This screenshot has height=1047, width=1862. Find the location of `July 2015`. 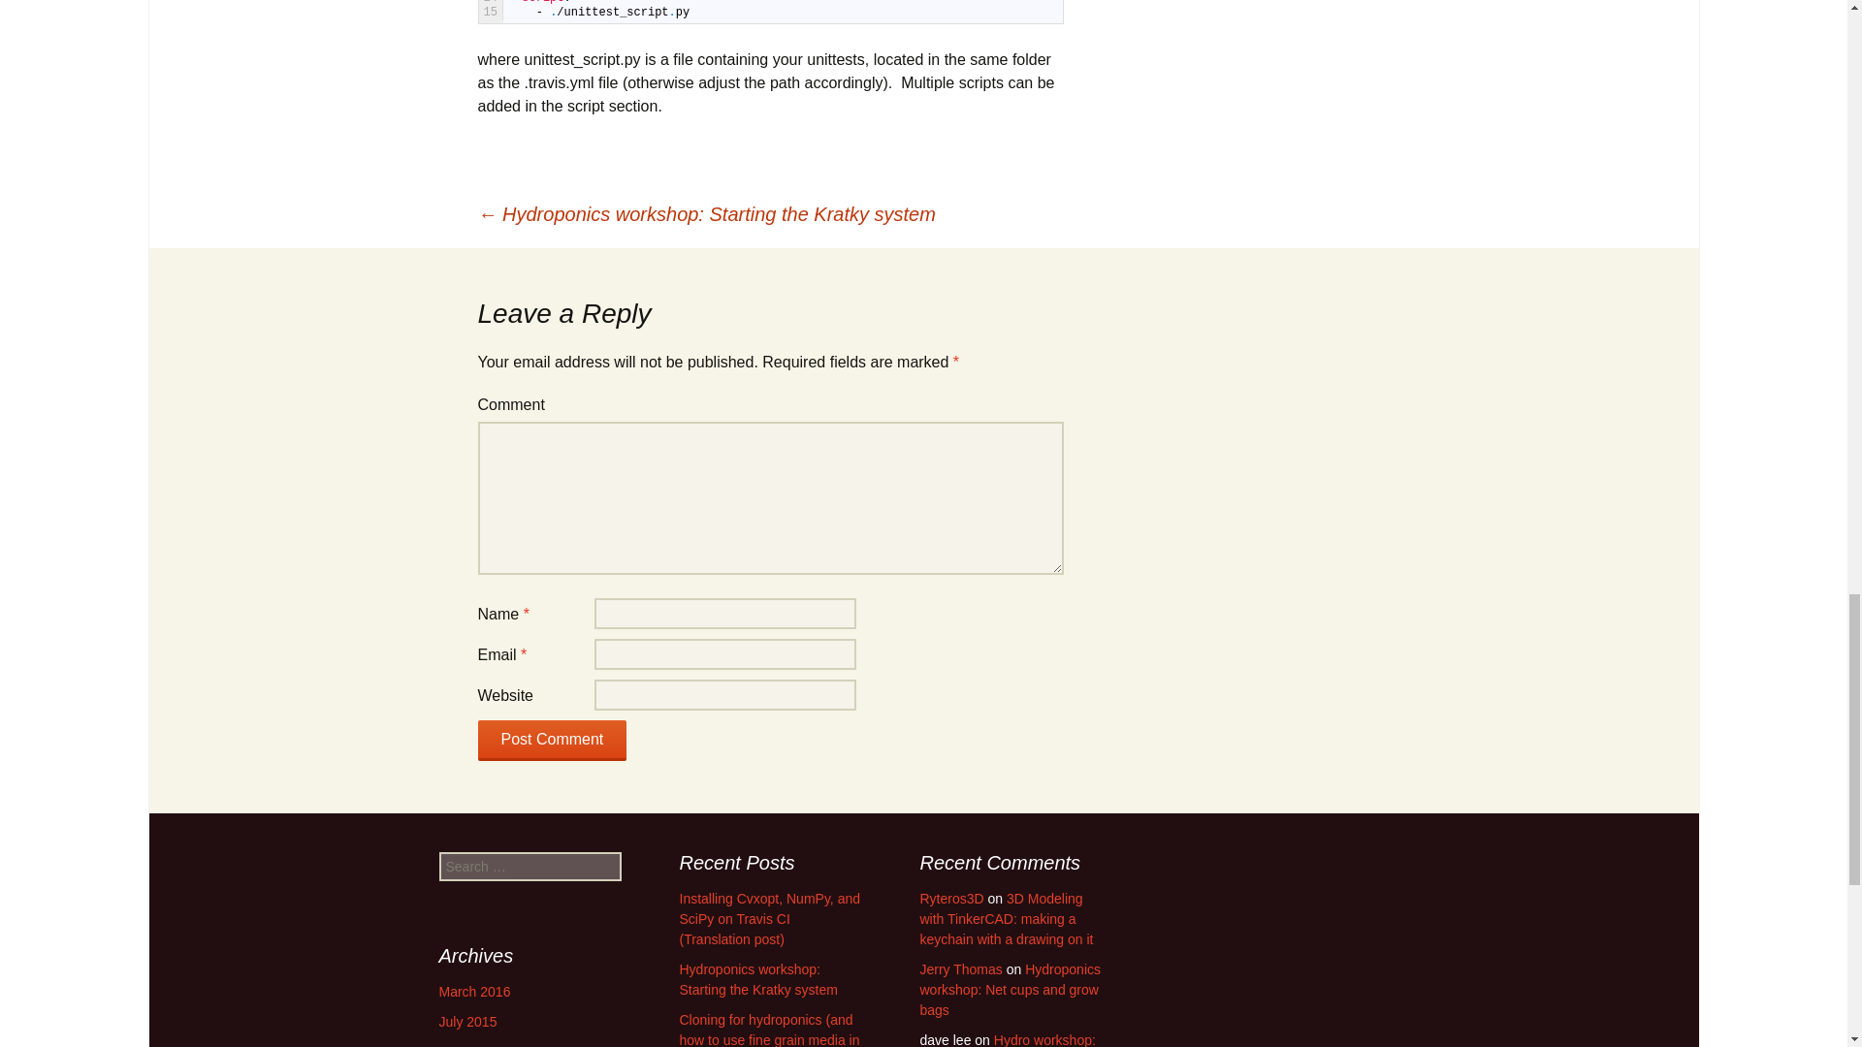

July 2015 is located at coordinates (467, 1022).